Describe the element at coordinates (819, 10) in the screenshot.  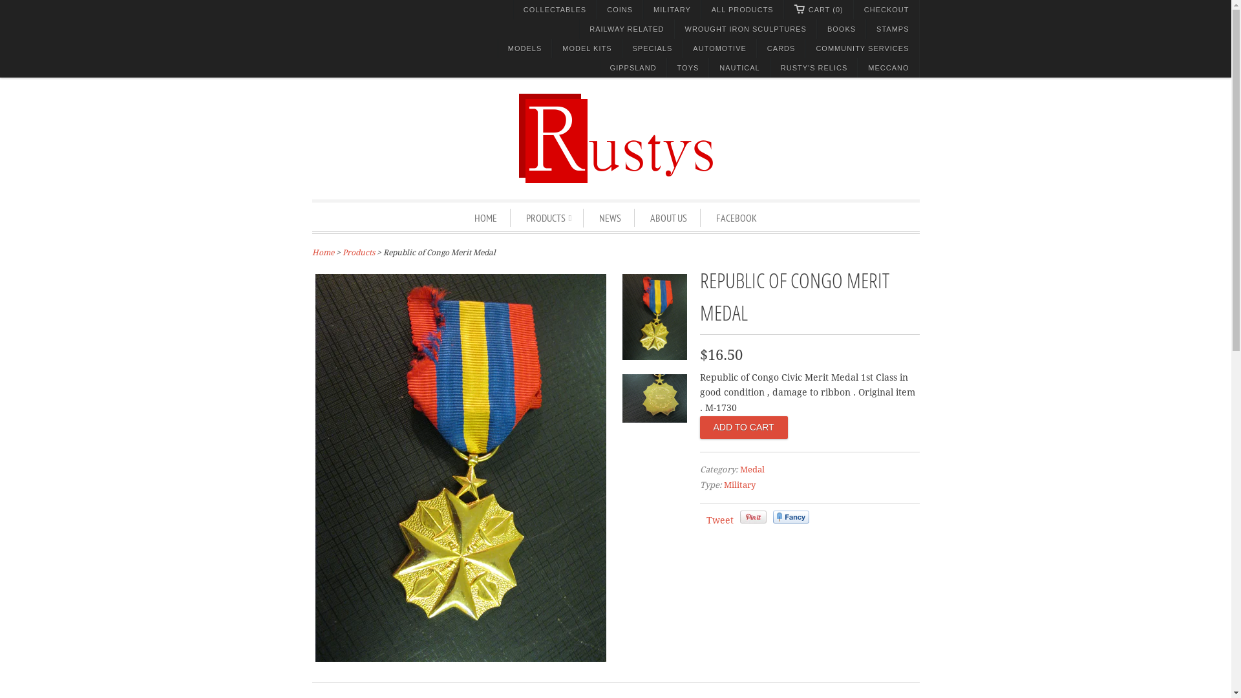
I see `CART (0)` at that location.